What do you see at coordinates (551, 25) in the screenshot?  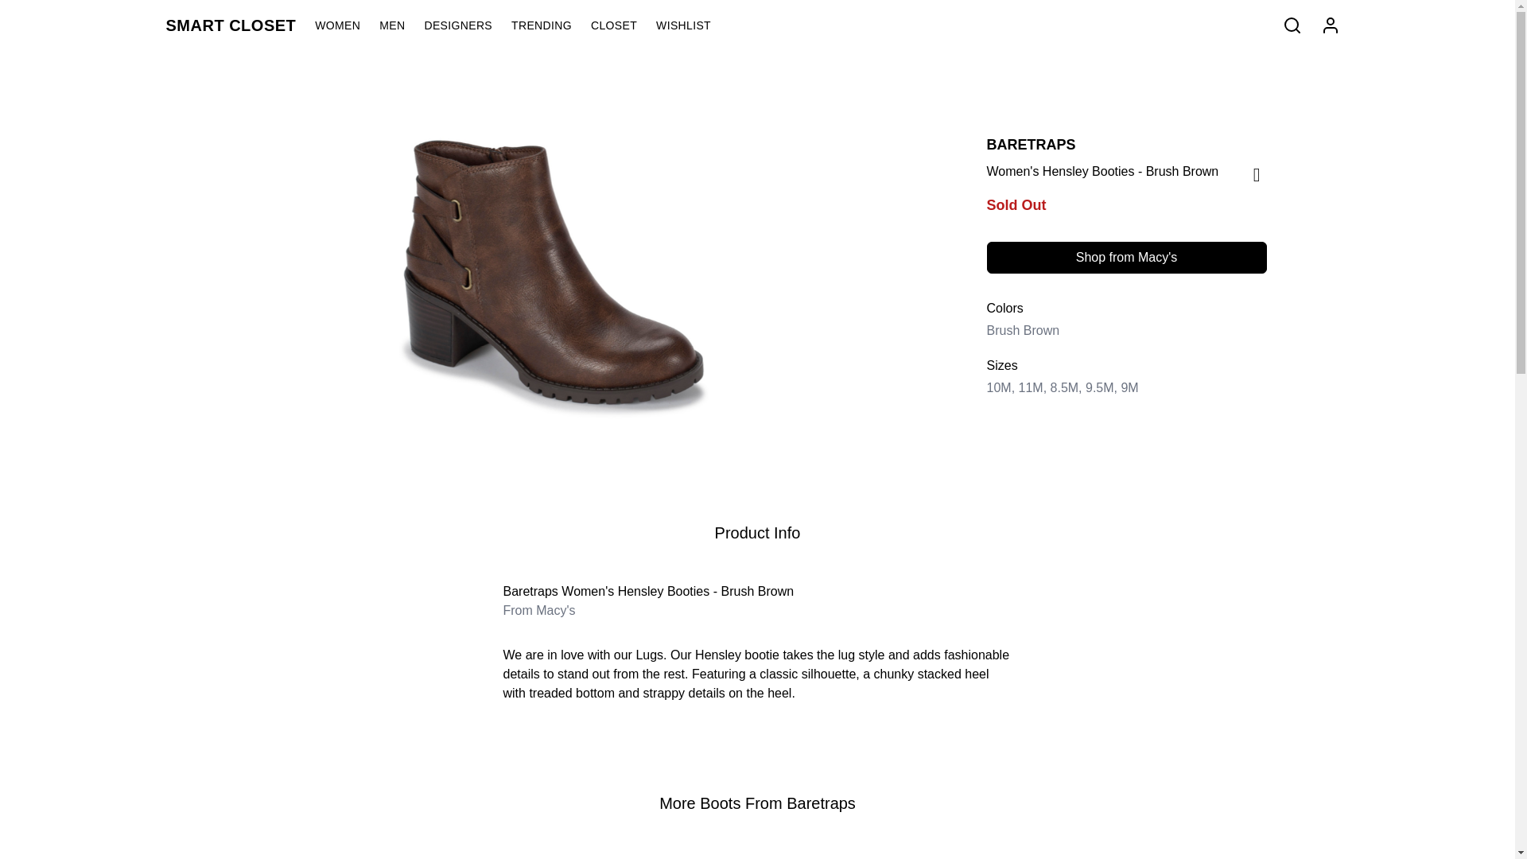 I see `TRENDING` at bounding box center [551, 25].